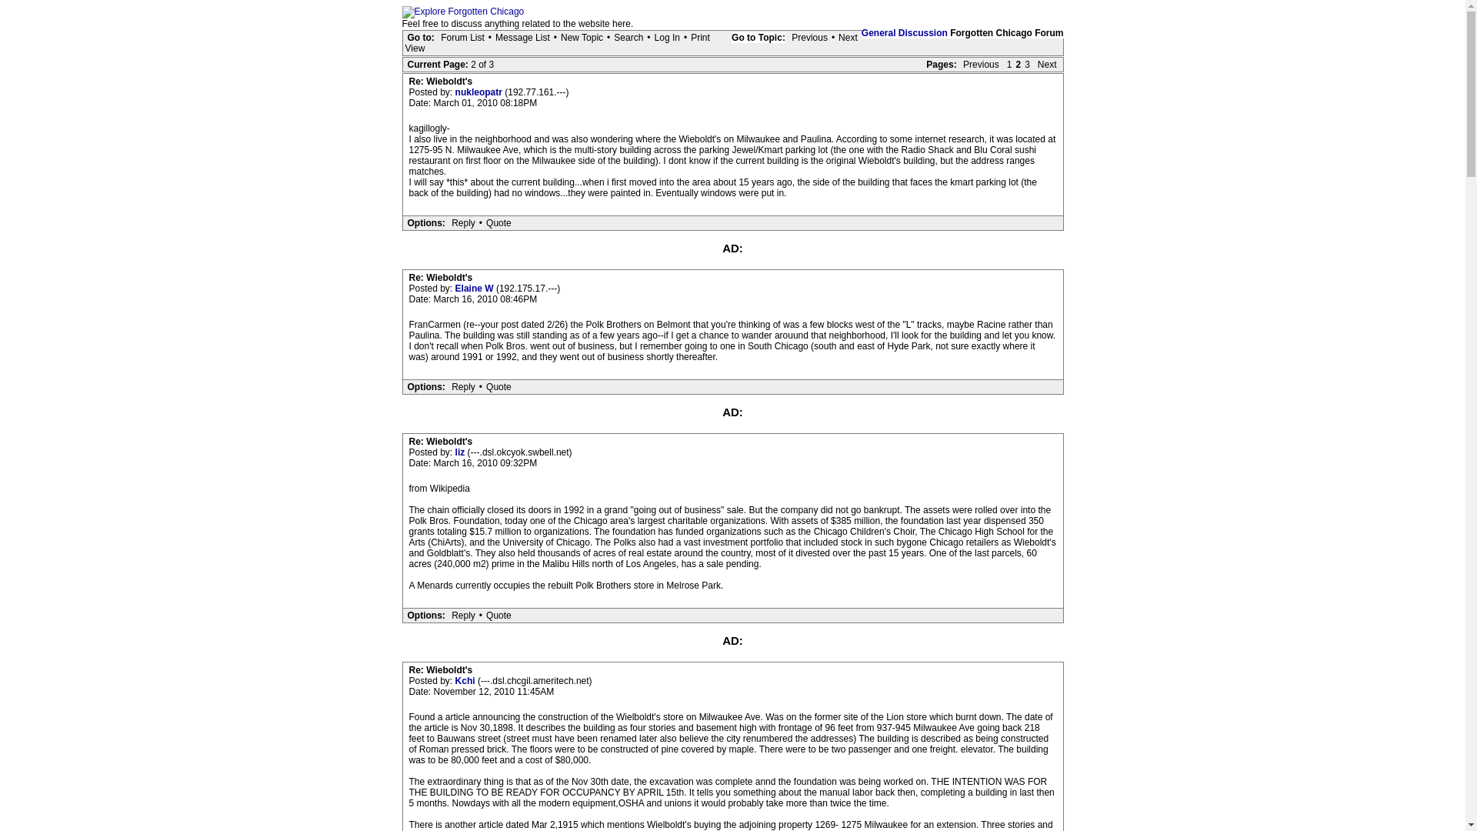 Image resolution: width=1477 pixels, height=831 pixels. What do you see at coordinates (523, 38) in the screenshot?
I see `Message List` at bounding box center [523, 38].